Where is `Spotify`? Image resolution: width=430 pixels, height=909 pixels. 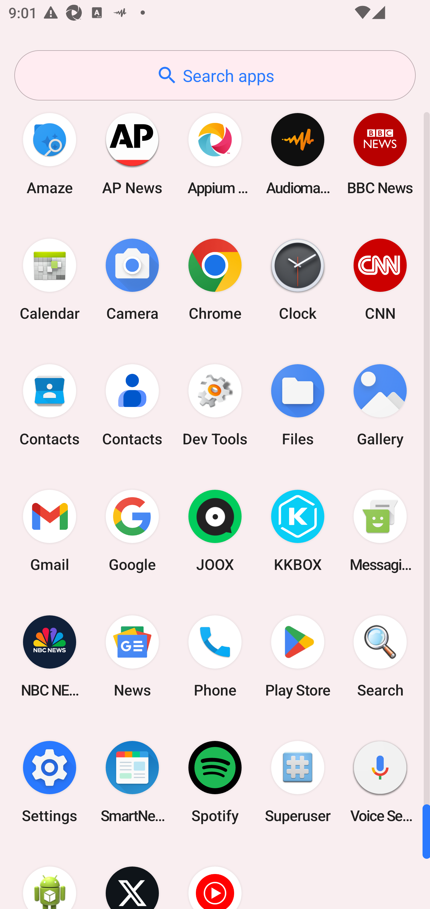 Spotify is located at coordinates (215, 782).